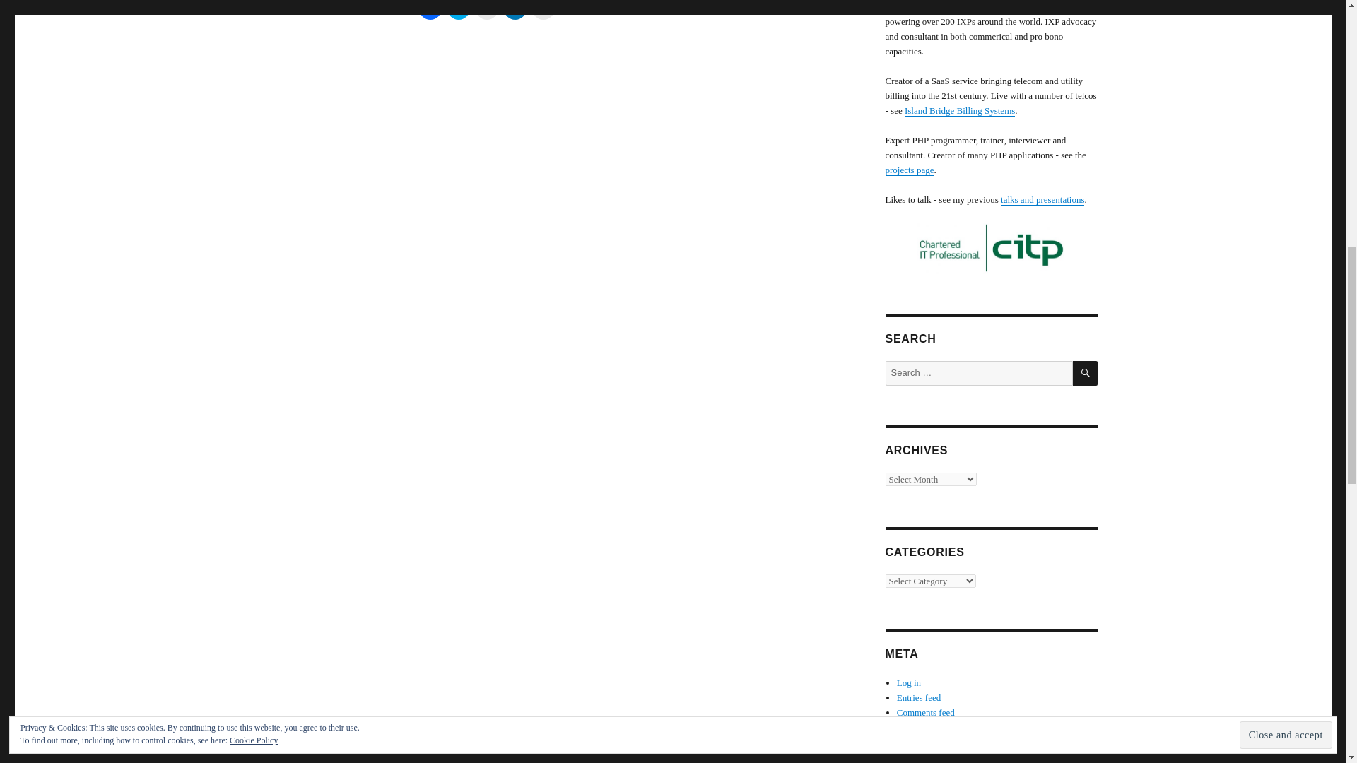  Describe the element at coordinates (1086, 373) in the screenshot. I see `SEARCH` at that location.